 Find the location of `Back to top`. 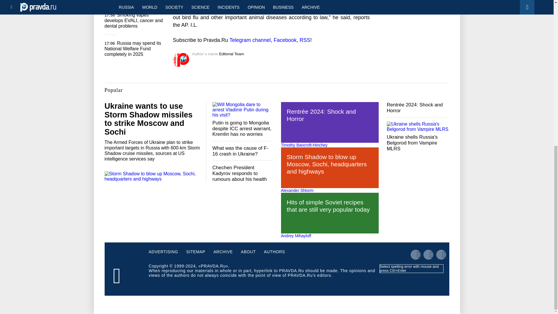

Back to top is located at coordinates (543, 73).